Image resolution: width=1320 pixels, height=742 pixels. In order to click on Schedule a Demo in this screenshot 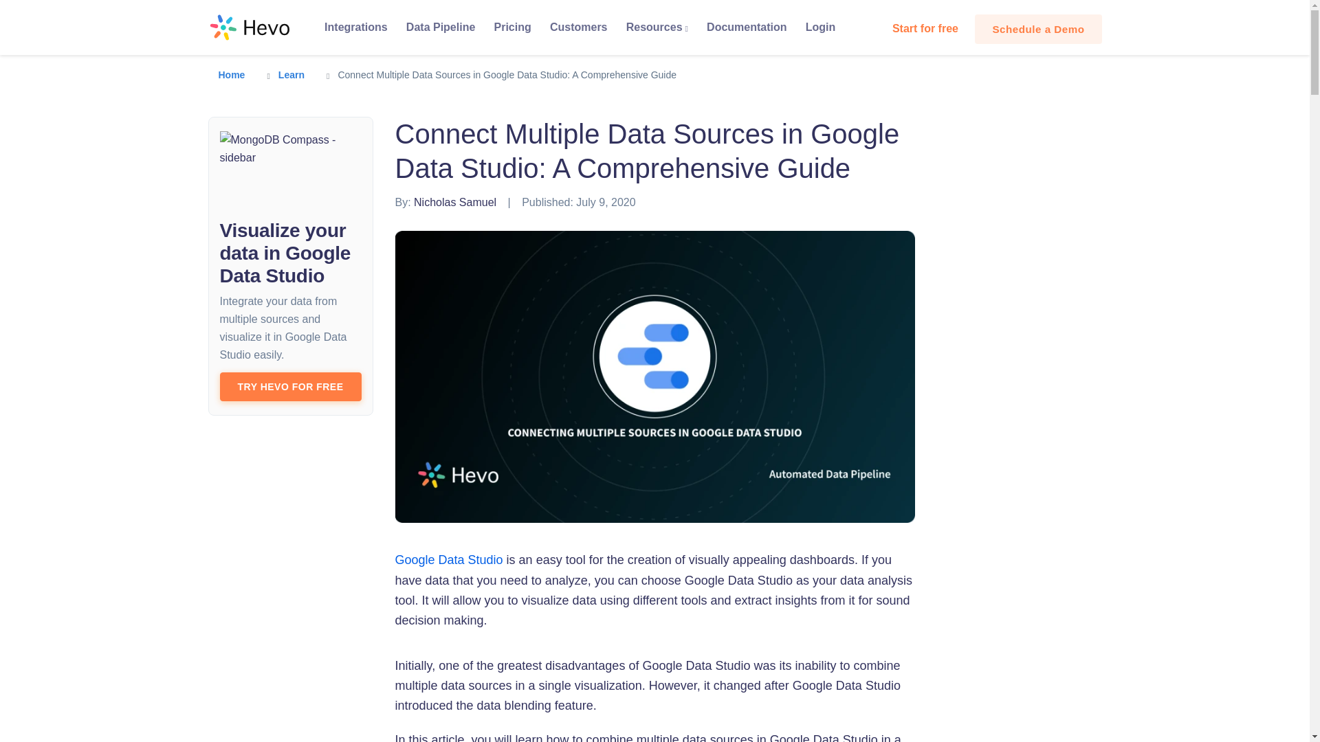, I will do `click(1038, 29)`.